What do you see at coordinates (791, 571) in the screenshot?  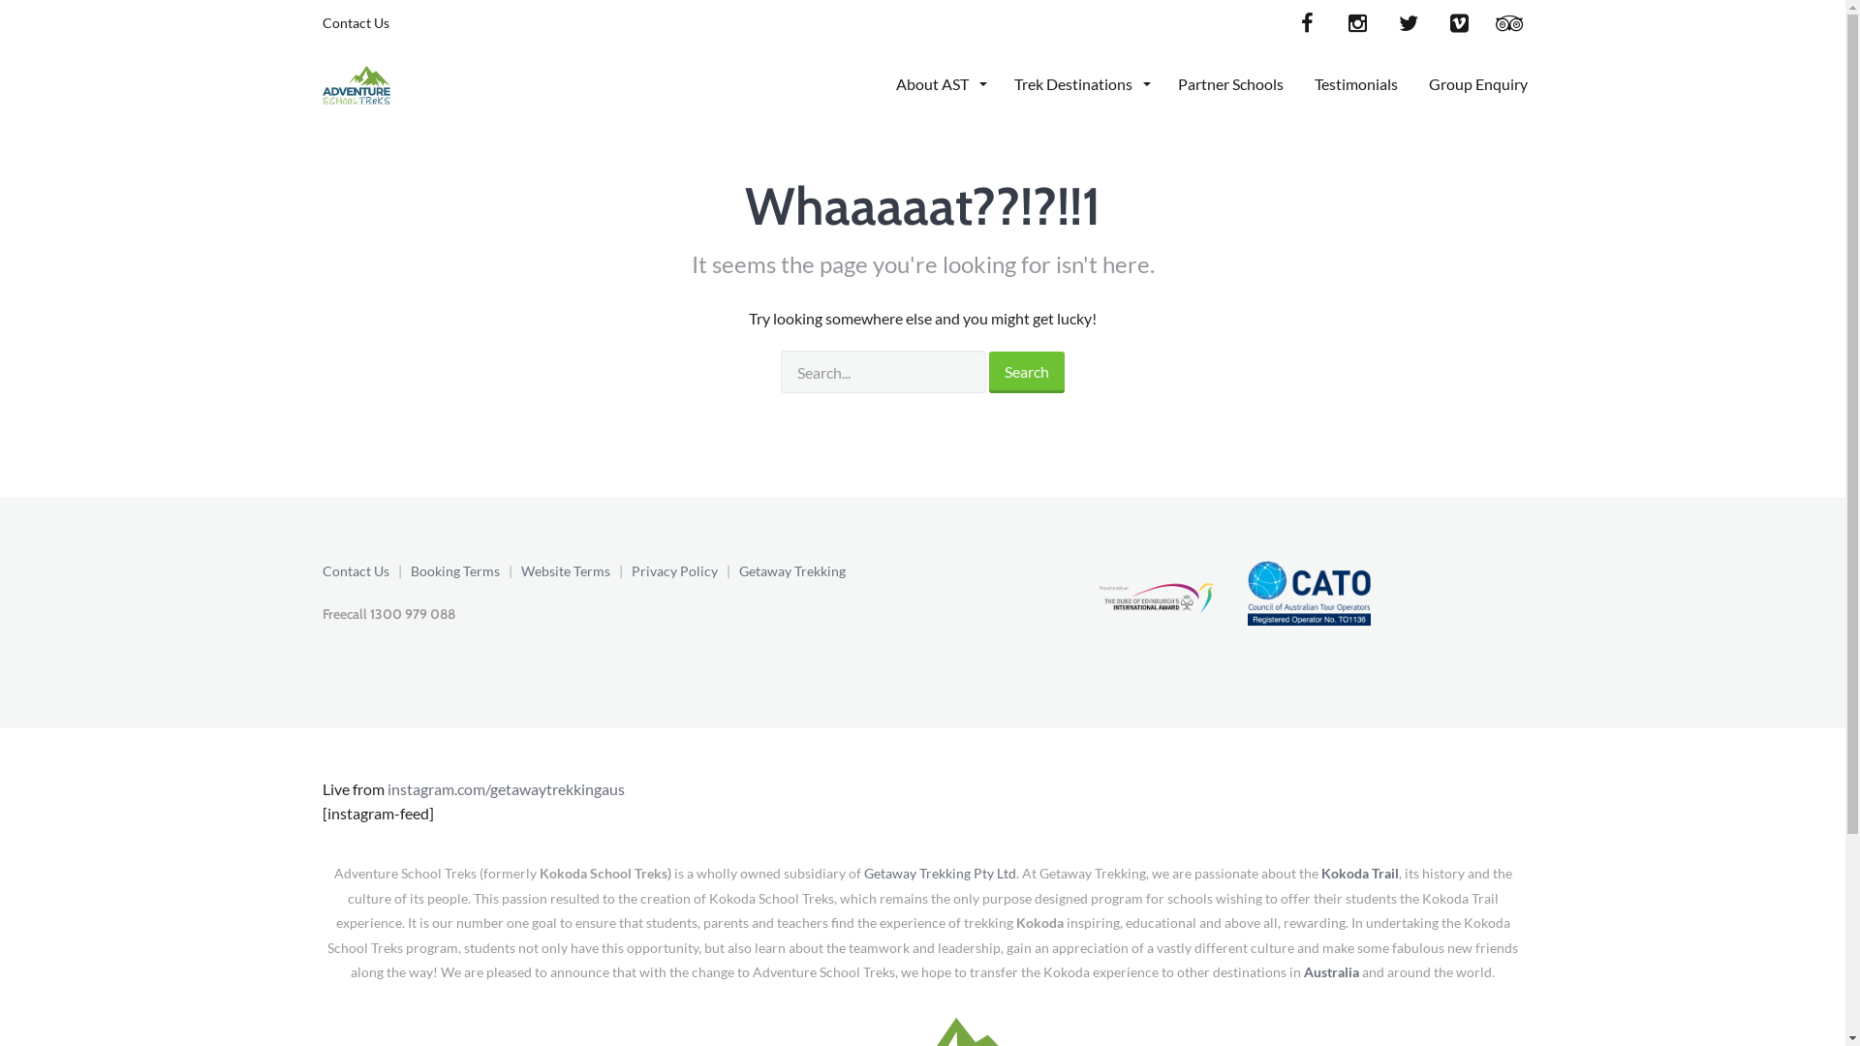 I see `Getaway Trekking` at bounding box center [791, 571].